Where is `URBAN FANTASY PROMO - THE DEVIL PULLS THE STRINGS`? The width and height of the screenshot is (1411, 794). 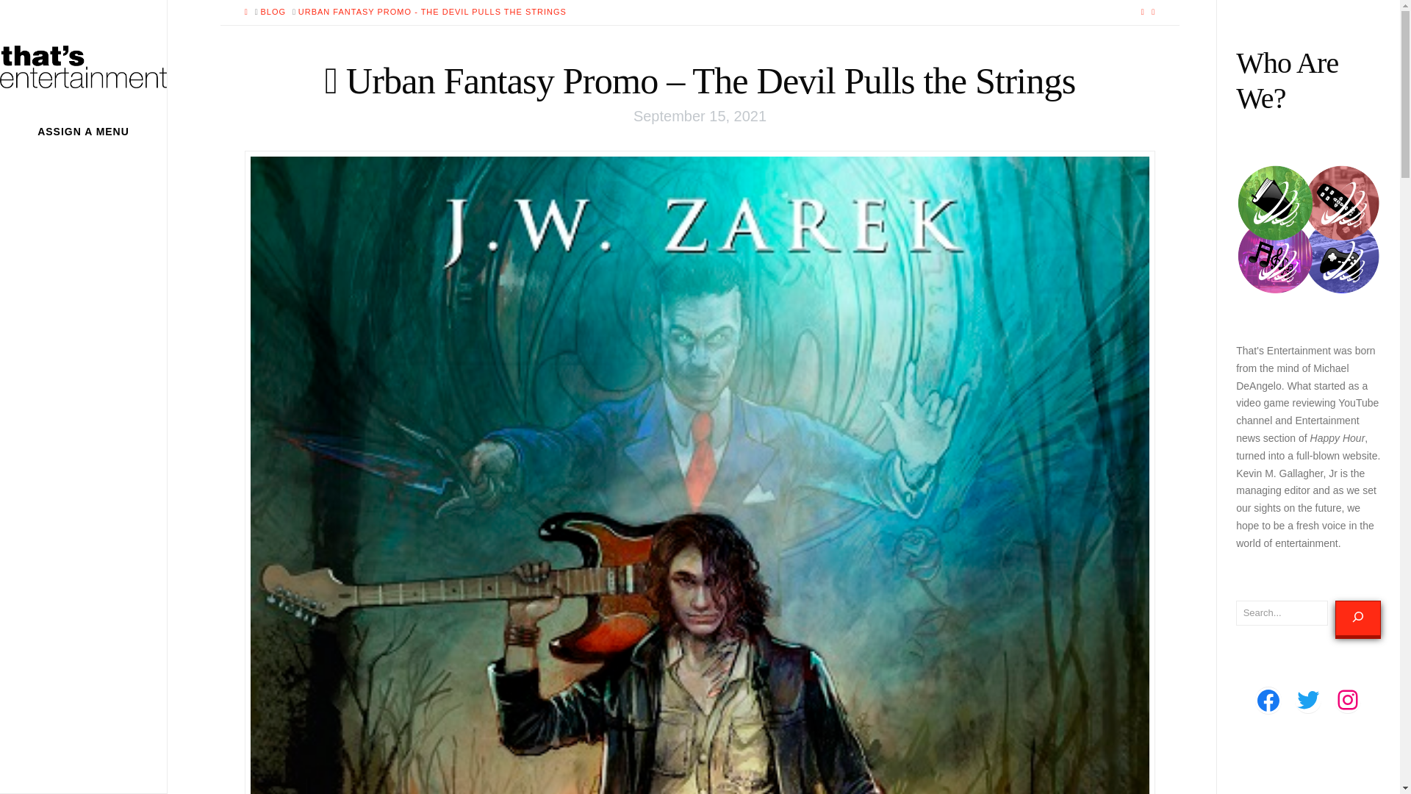
URBAN FANTASY PROMO - THE DEVIL PULLS THE STRINGS is located at coordinates (432, 12).